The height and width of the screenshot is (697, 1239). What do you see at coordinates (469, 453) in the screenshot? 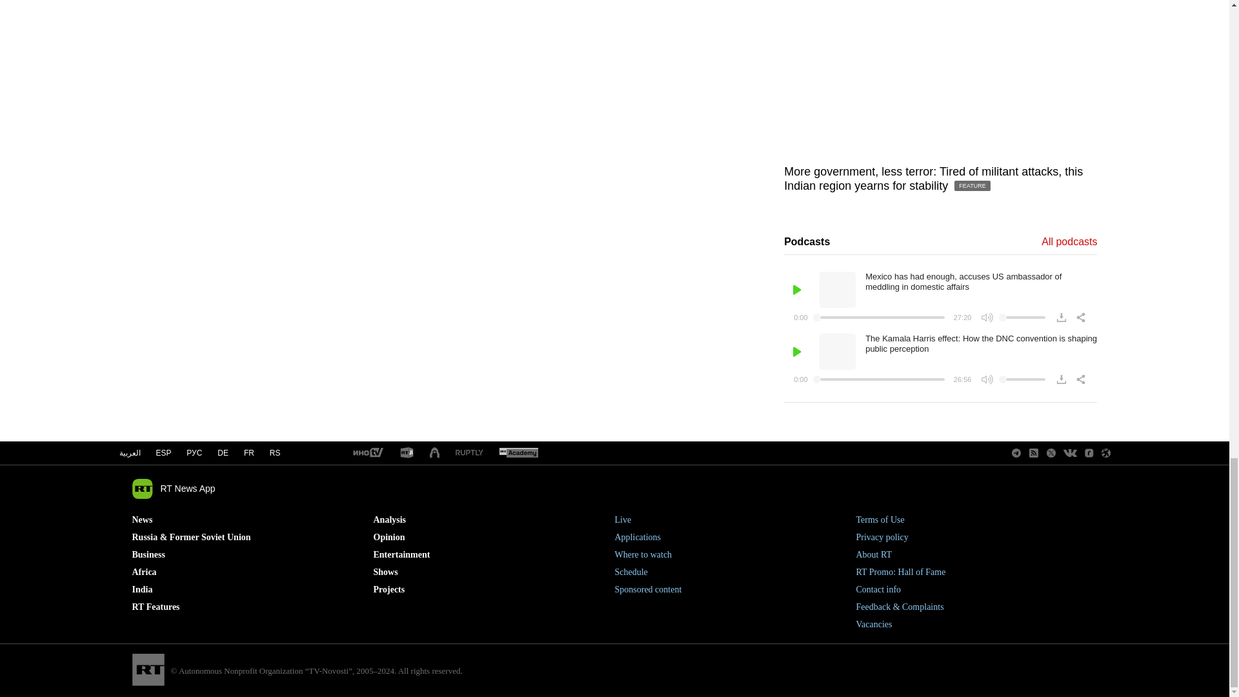
I see `RT ` at bounding box center [469, 453].